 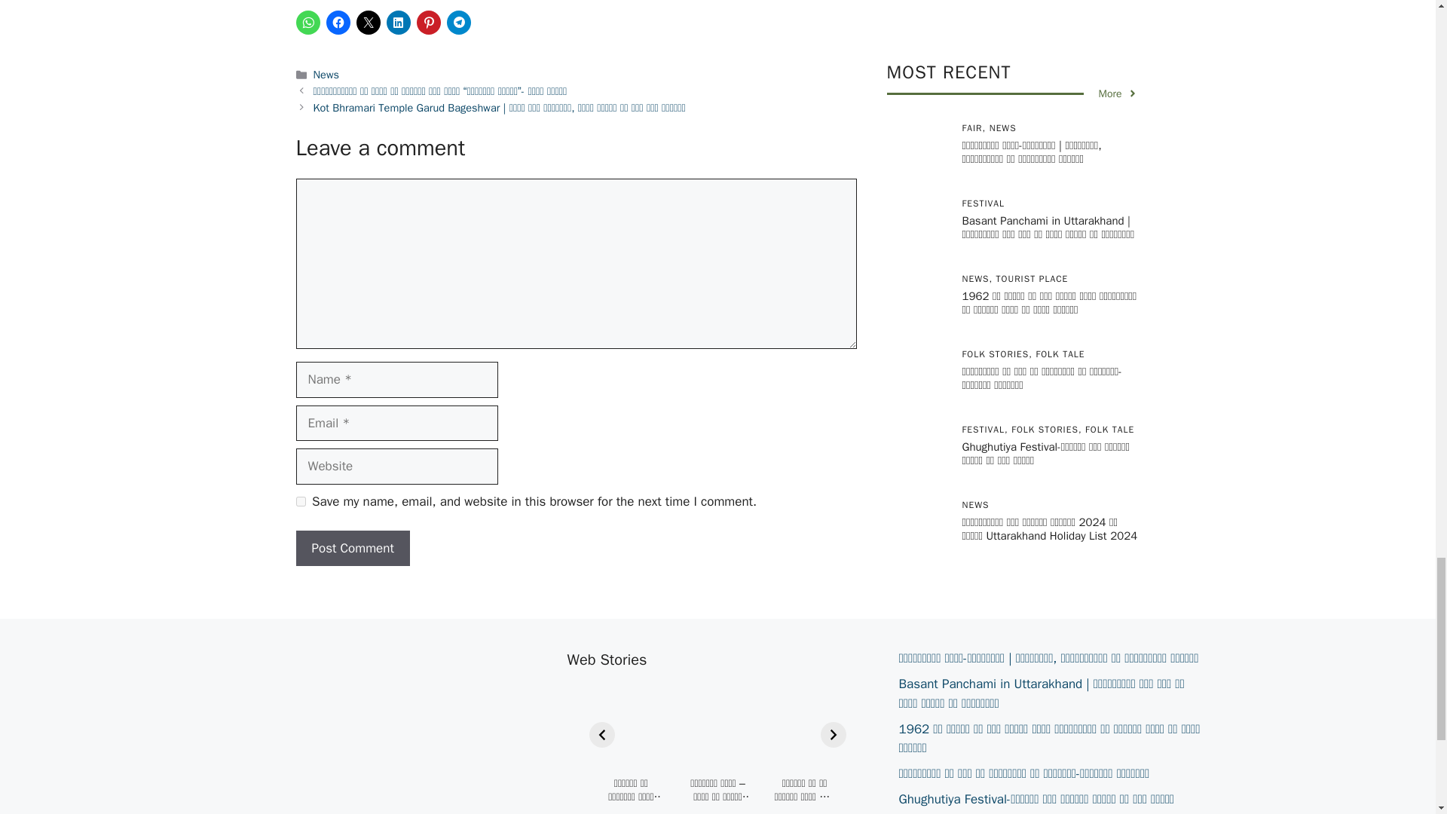 I want to click on Post Comment, so click(x=352, y=549).